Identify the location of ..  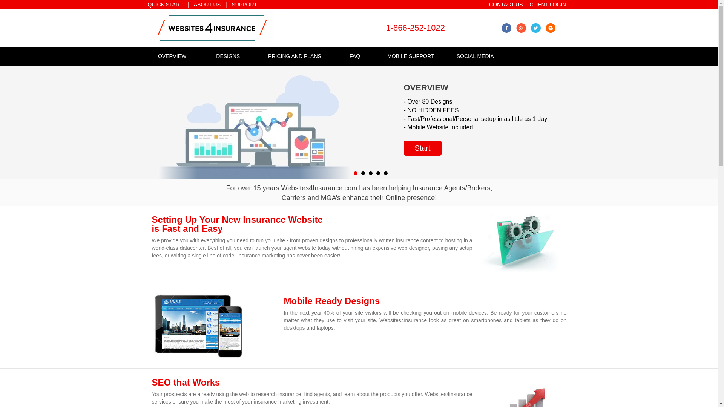
(378, 173).